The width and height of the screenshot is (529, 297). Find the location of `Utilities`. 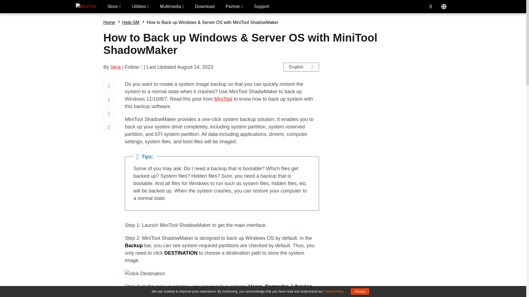

Utilities is located at coordinates (140, 7).